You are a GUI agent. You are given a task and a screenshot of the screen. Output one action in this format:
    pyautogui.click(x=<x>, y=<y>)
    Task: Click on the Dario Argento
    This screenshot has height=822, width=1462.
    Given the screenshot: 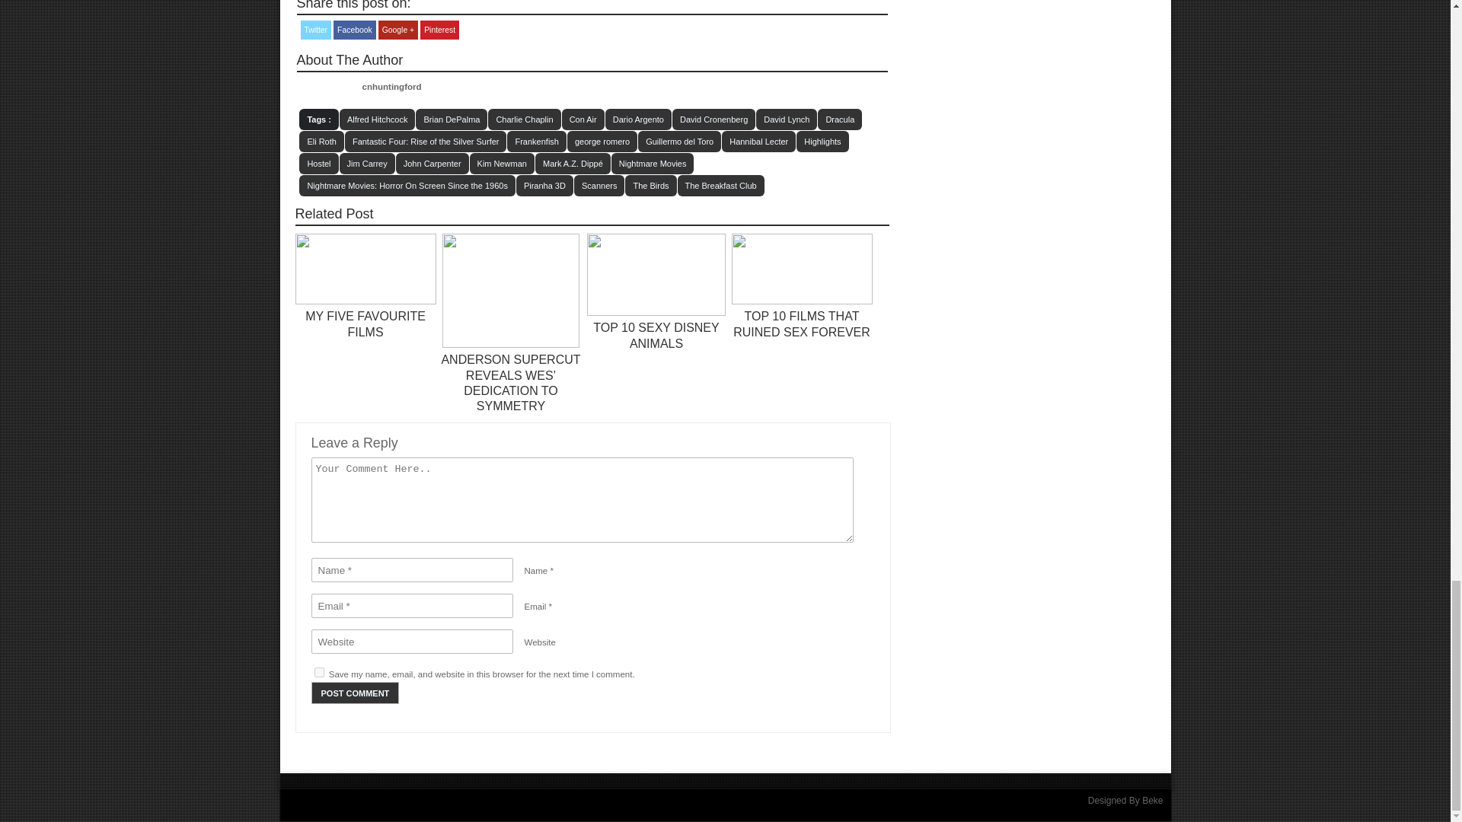 What is the action you would take?
    pyautogui.click(x=638, y=119)
    